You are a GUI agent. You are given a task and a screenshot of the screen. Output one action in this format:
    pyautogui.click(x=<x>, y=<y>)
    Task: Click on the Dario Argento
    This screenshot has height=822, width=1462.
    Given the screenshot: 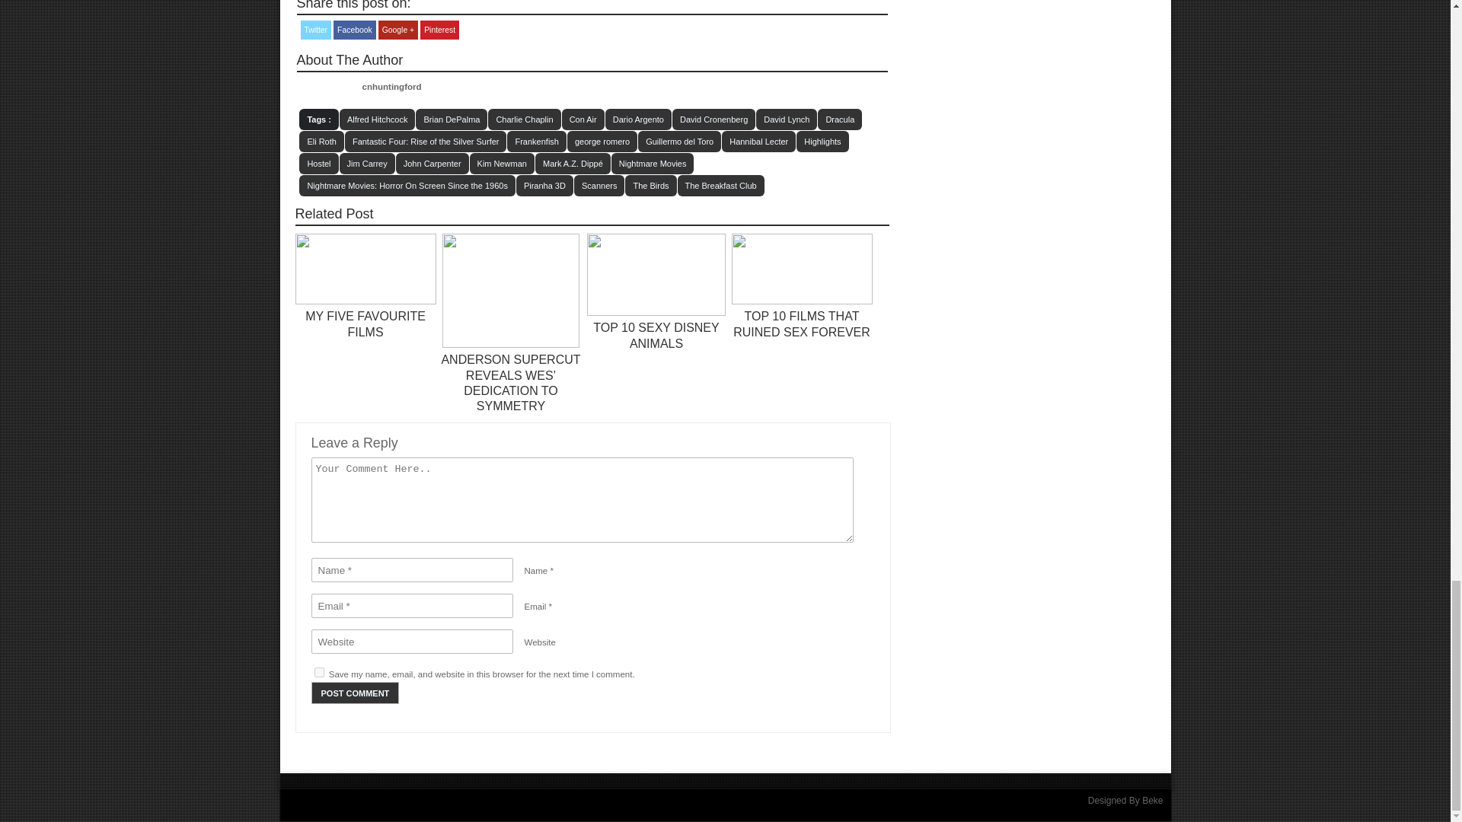 What is the action you would take?
    pyautogui.click(x=638, y=119)
    